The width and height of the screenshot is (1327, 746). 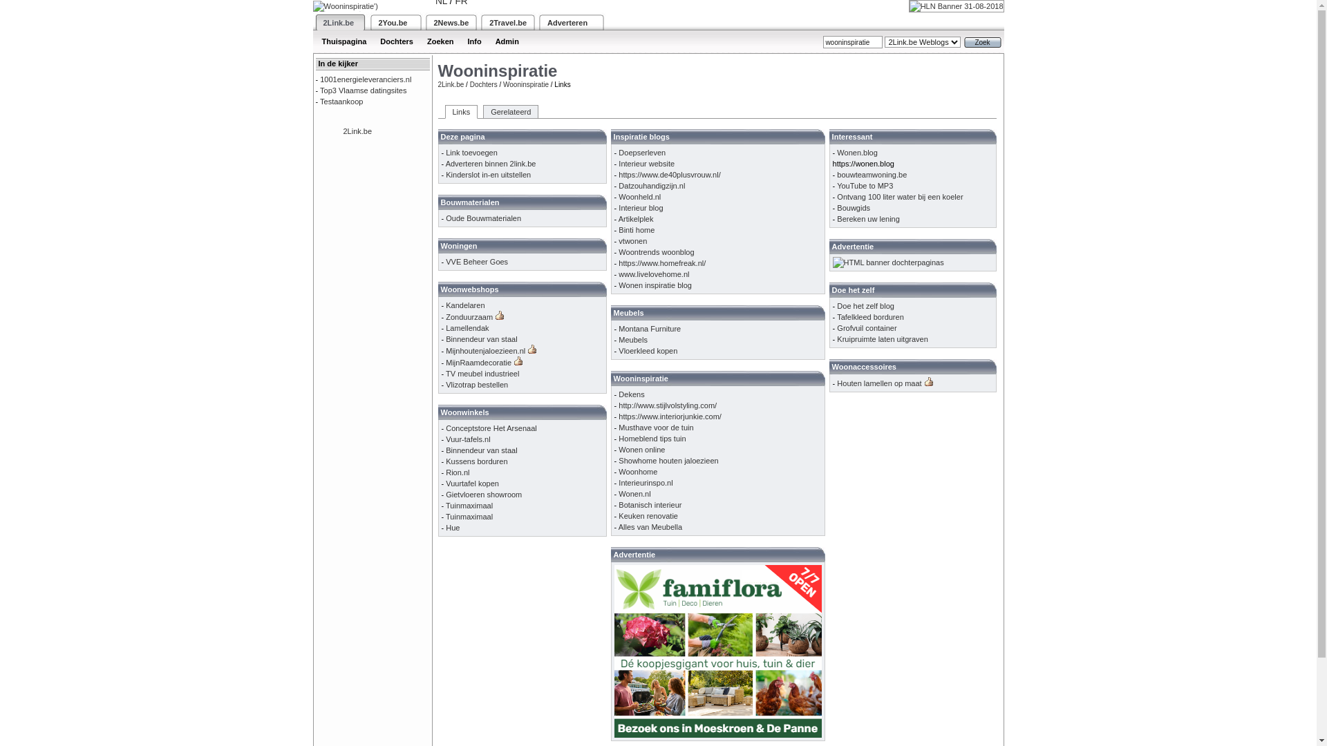 I want to click on Vloerkleed kopen, so click(x=648, y=351).